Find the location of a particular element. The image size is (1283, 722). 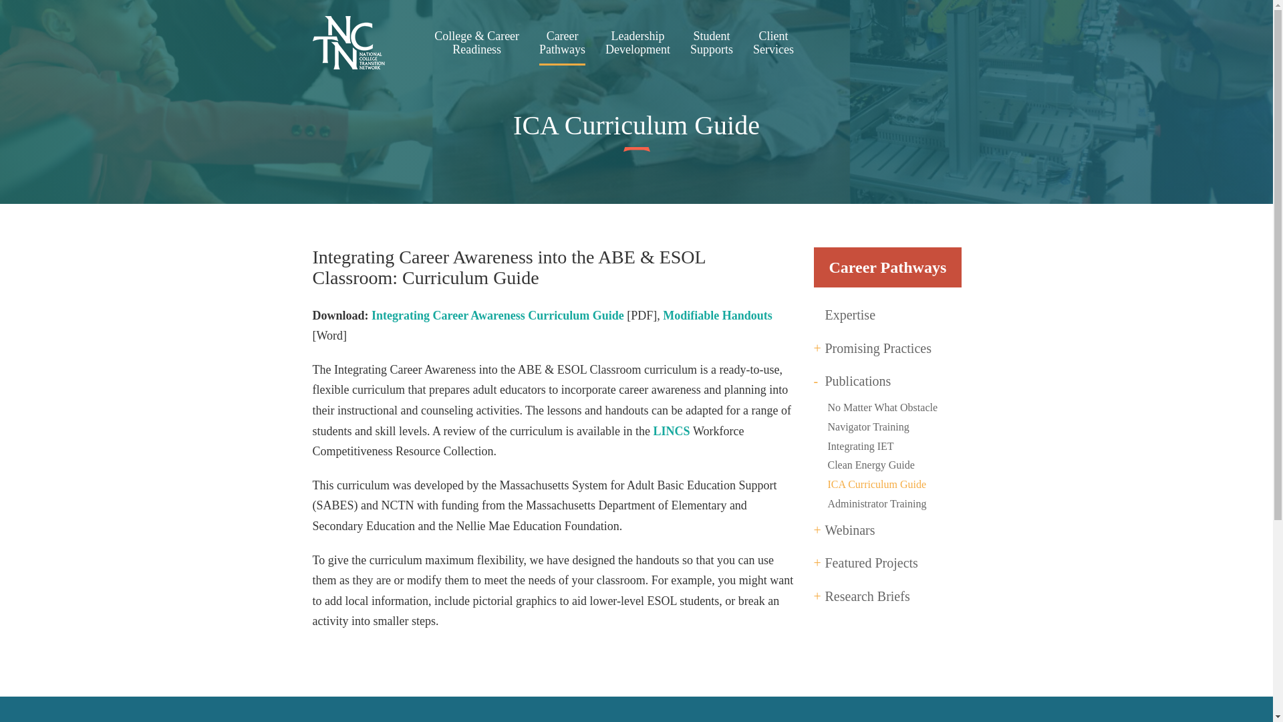

Promising Practices is located at coordinates (497, 316).